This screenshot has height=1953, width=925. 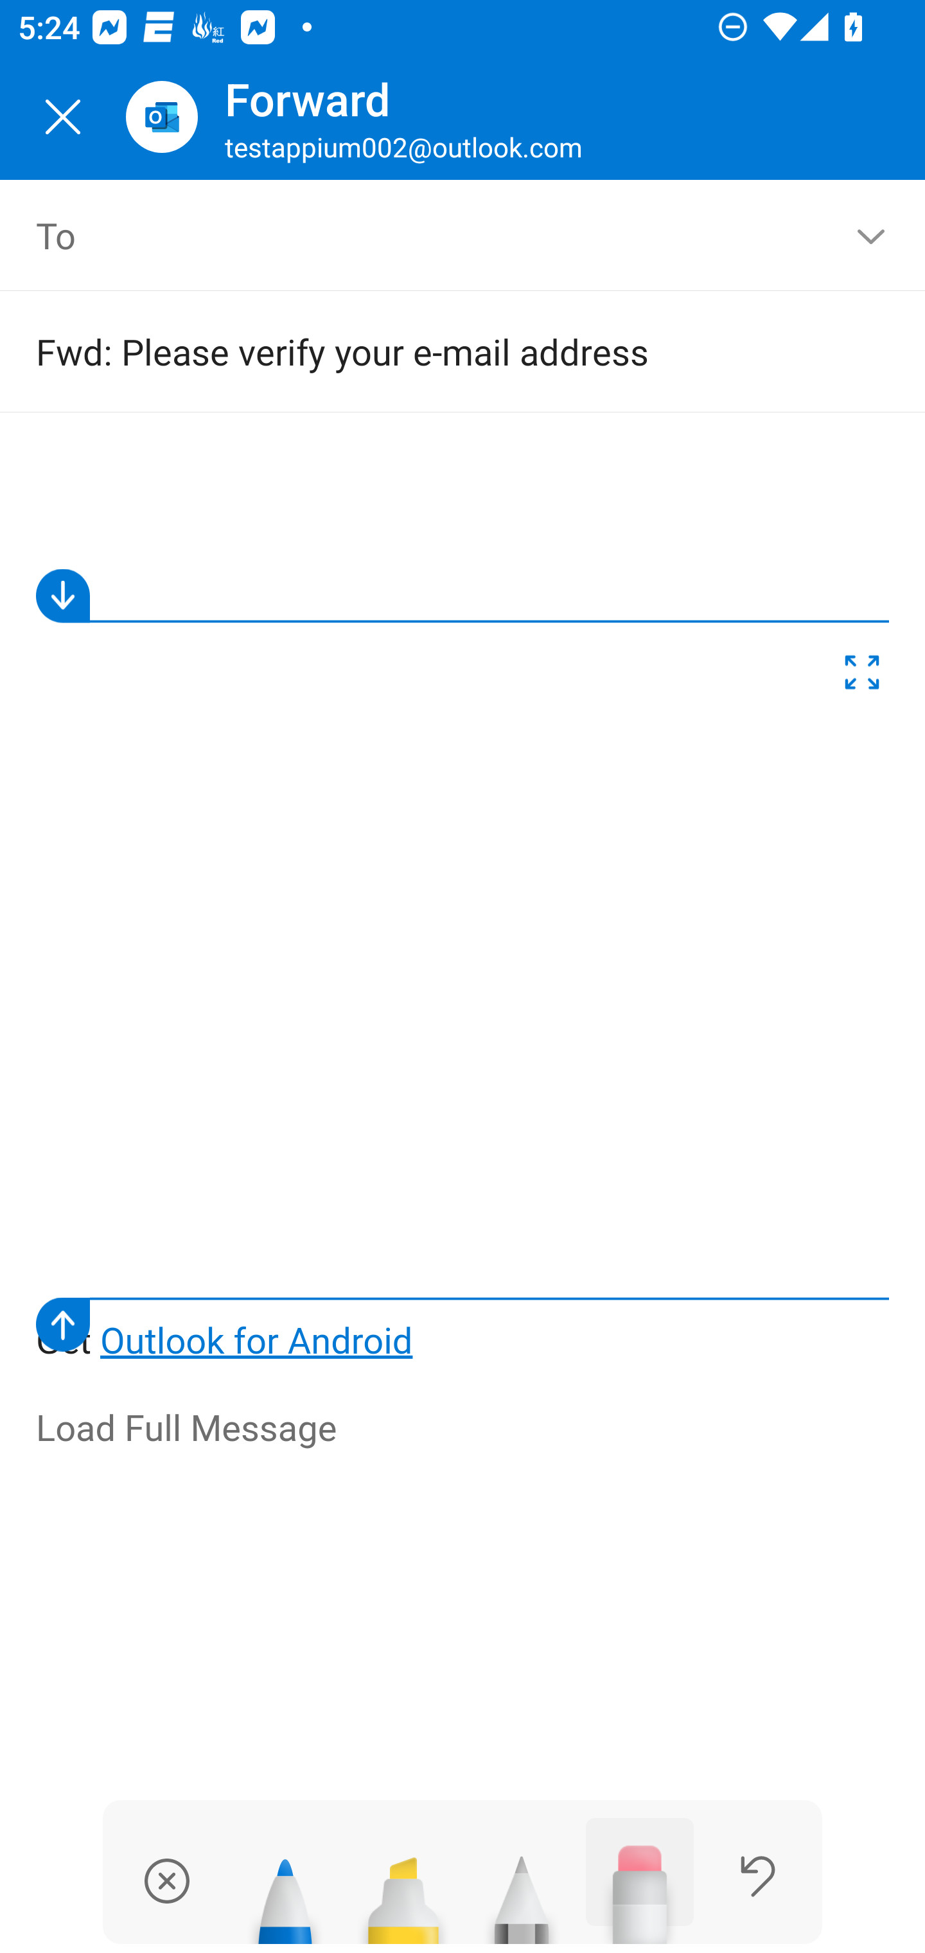 What do you see at coordinates (522, 1890) in the screenshot?
I see `Pencil tool` at bounding box center [522, 1890].